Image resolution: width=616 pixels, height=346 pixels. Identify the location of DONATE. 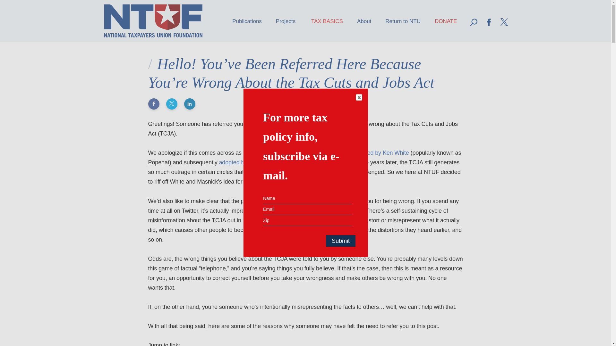
(446, 21).